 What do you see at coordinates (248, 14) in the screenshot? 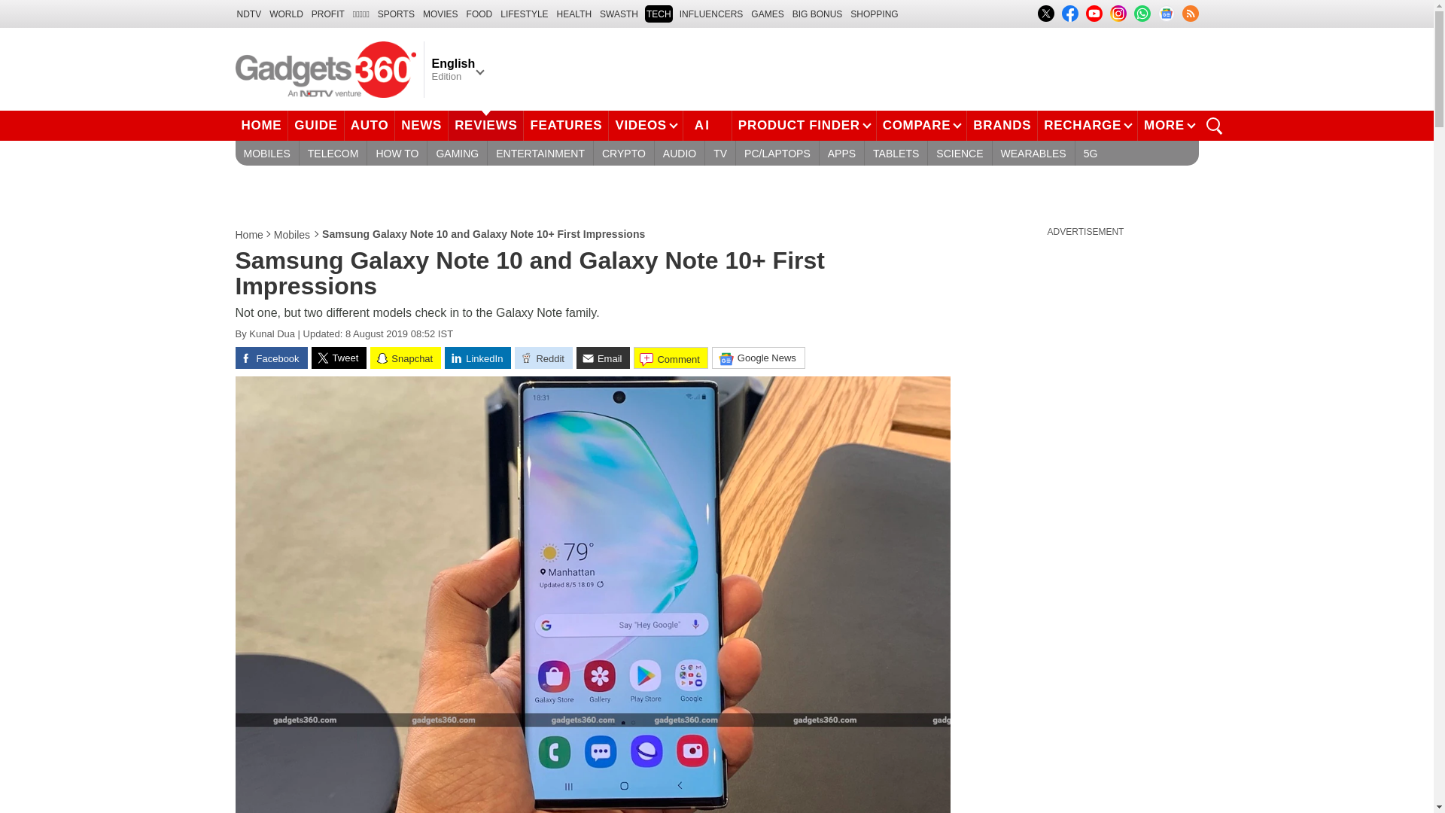
I see `NDTV` at bounding box center [248, 14].